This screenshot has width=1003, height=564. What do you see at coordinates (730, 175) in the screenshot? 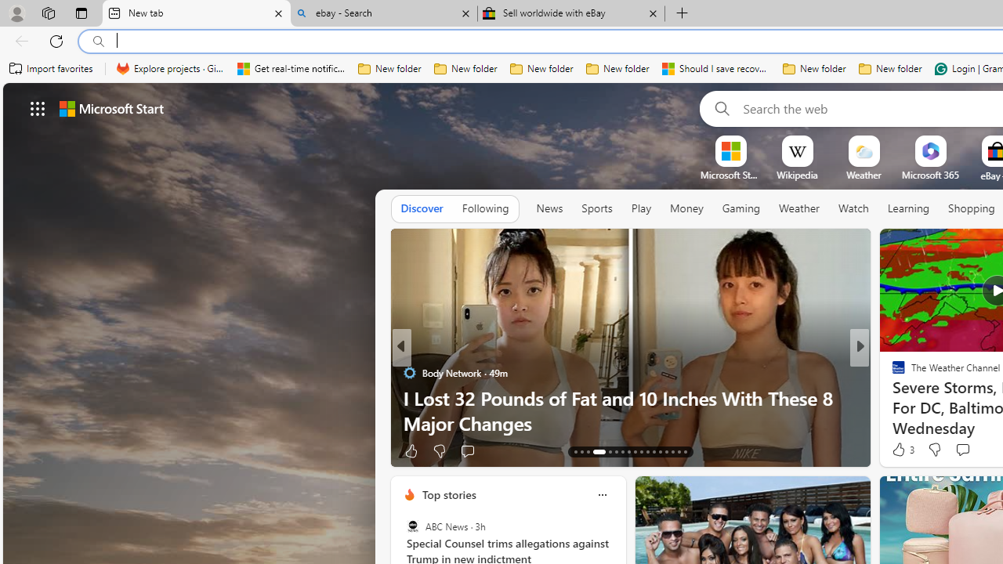
I see `Microsoft Start Sports` at bounding box center [730, 175].